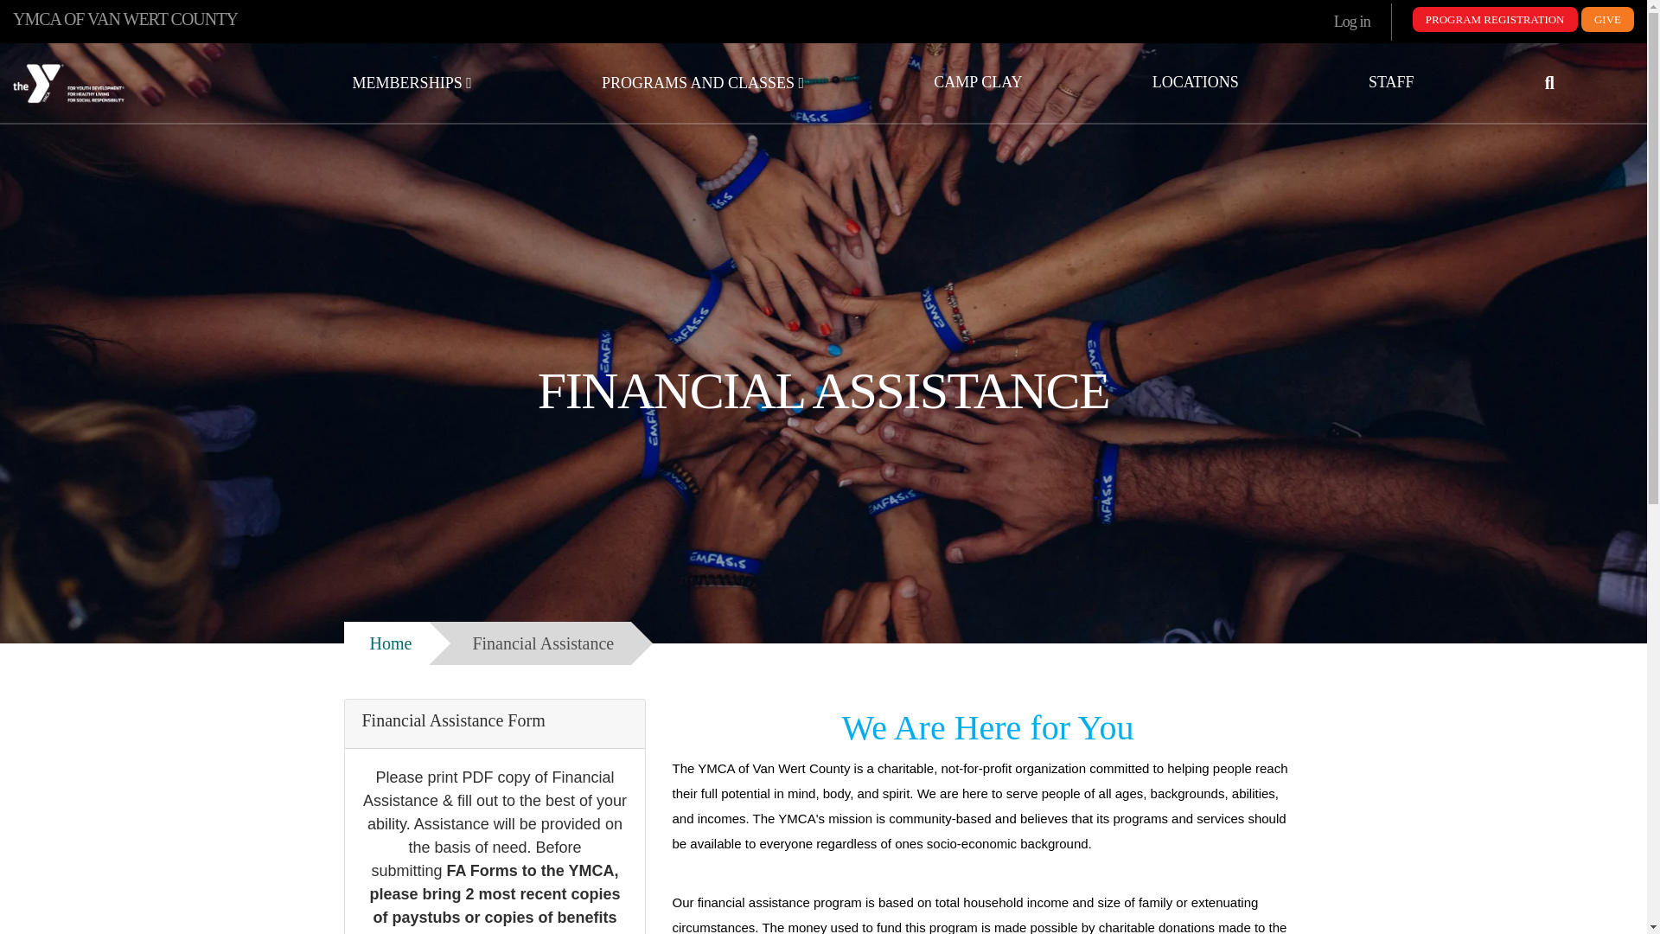 The image size is (1660, 934). Describe the element at coordinates (1607, 19) in the screenshot. I see `GIVE` at that location.